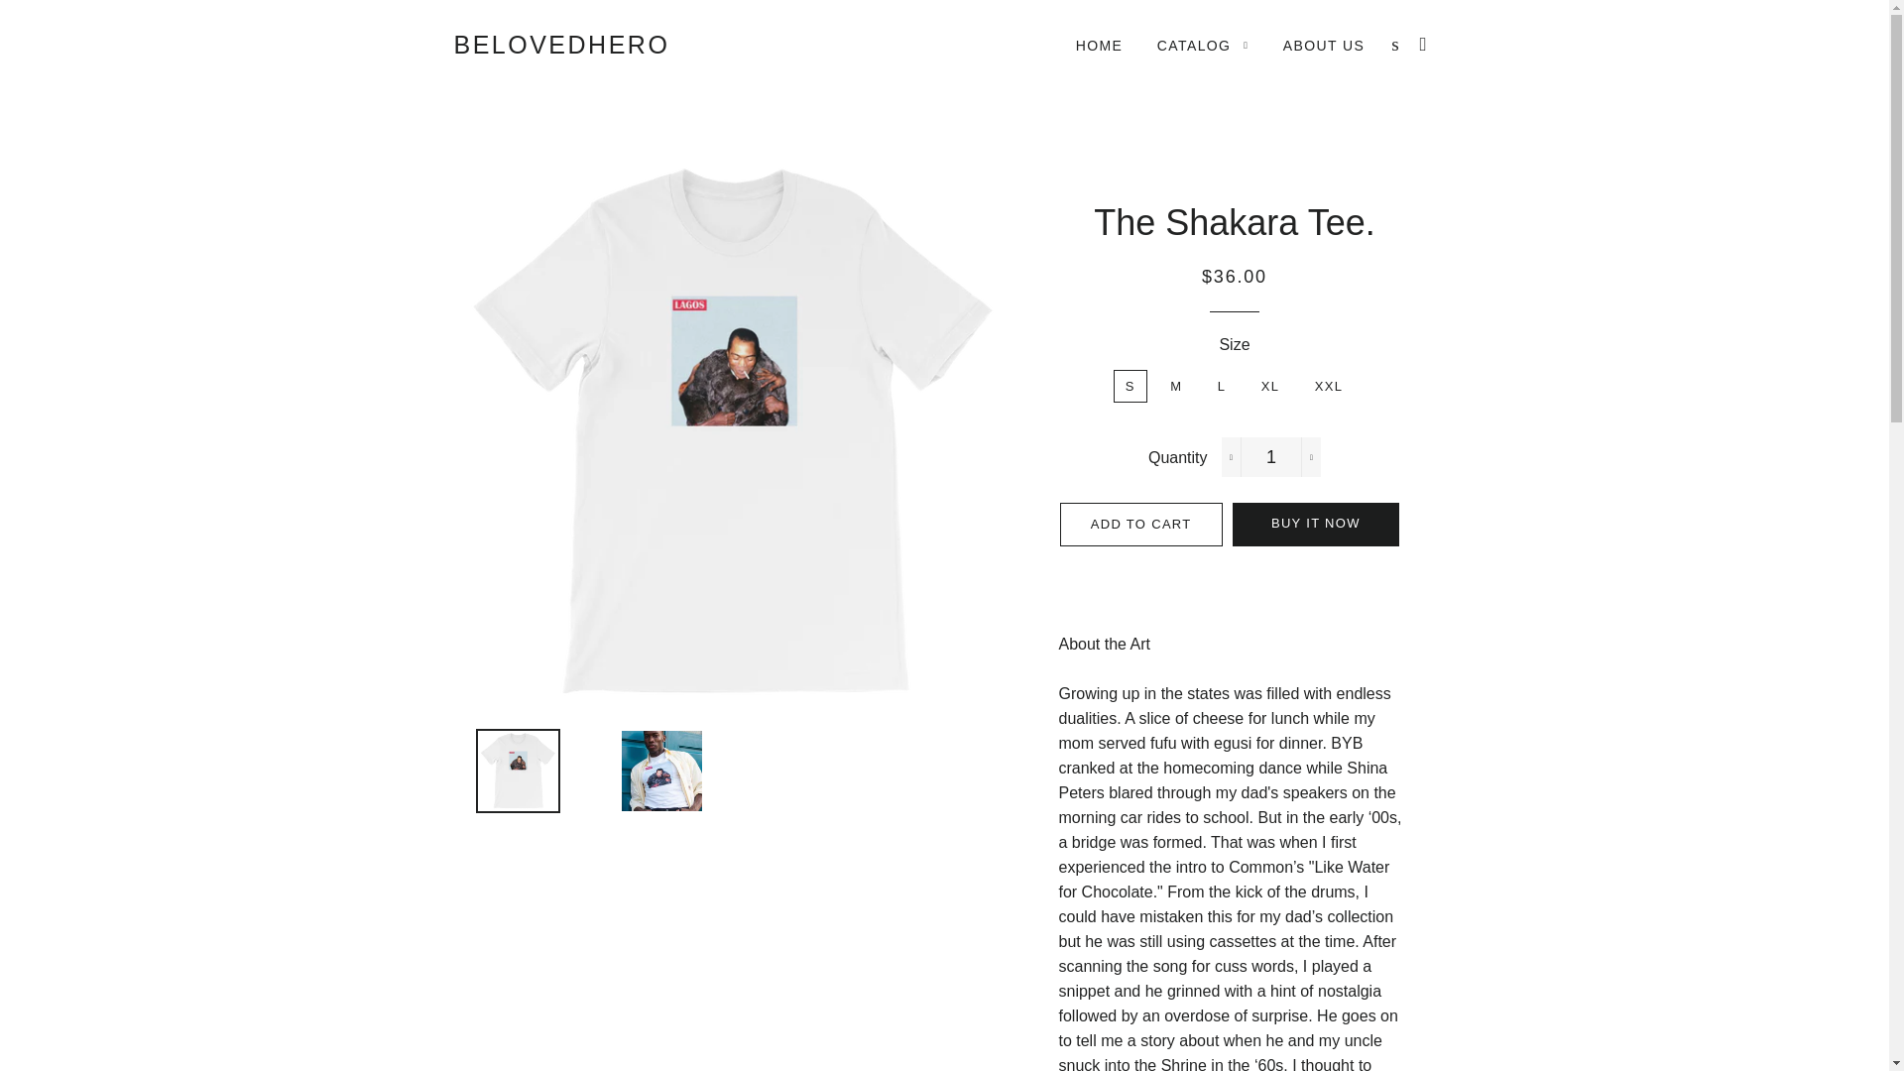  Describe the element at coordinates (1324, 46) in the screenshot. I see `ABOUT US` at that location.